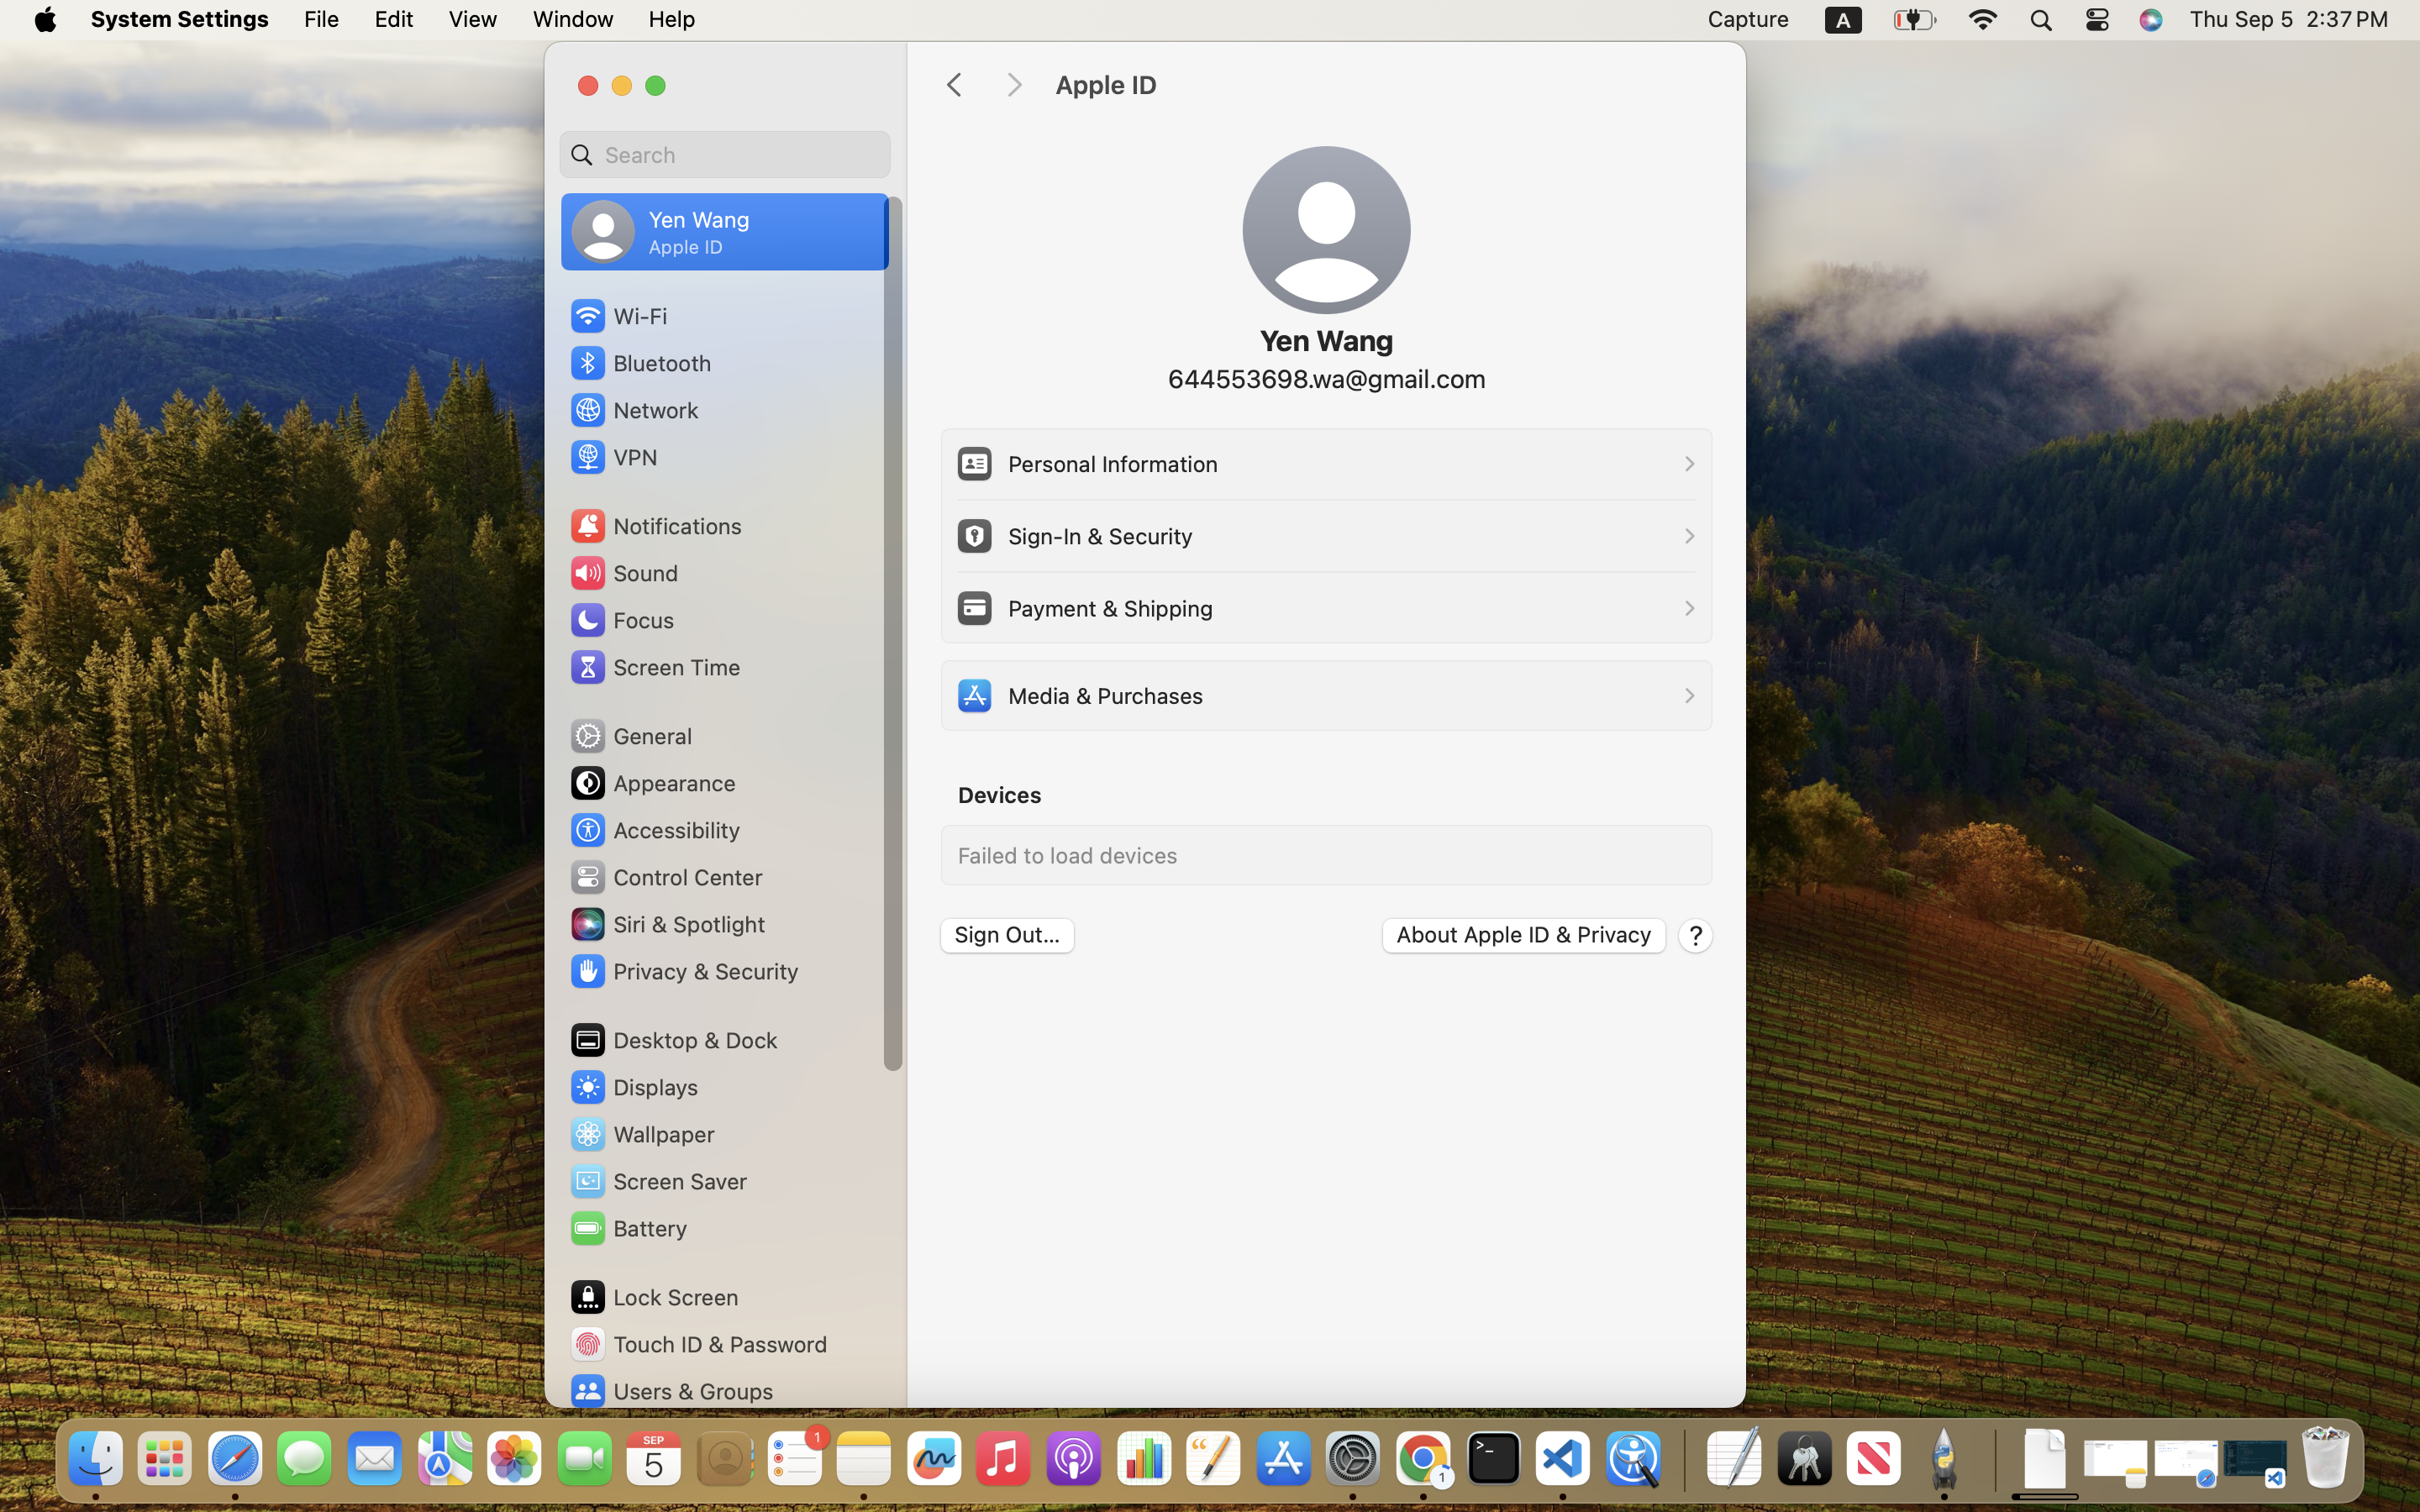  Describe the element at coordinates (652, 783) in the screenshot. I see `Appearance` at that location.